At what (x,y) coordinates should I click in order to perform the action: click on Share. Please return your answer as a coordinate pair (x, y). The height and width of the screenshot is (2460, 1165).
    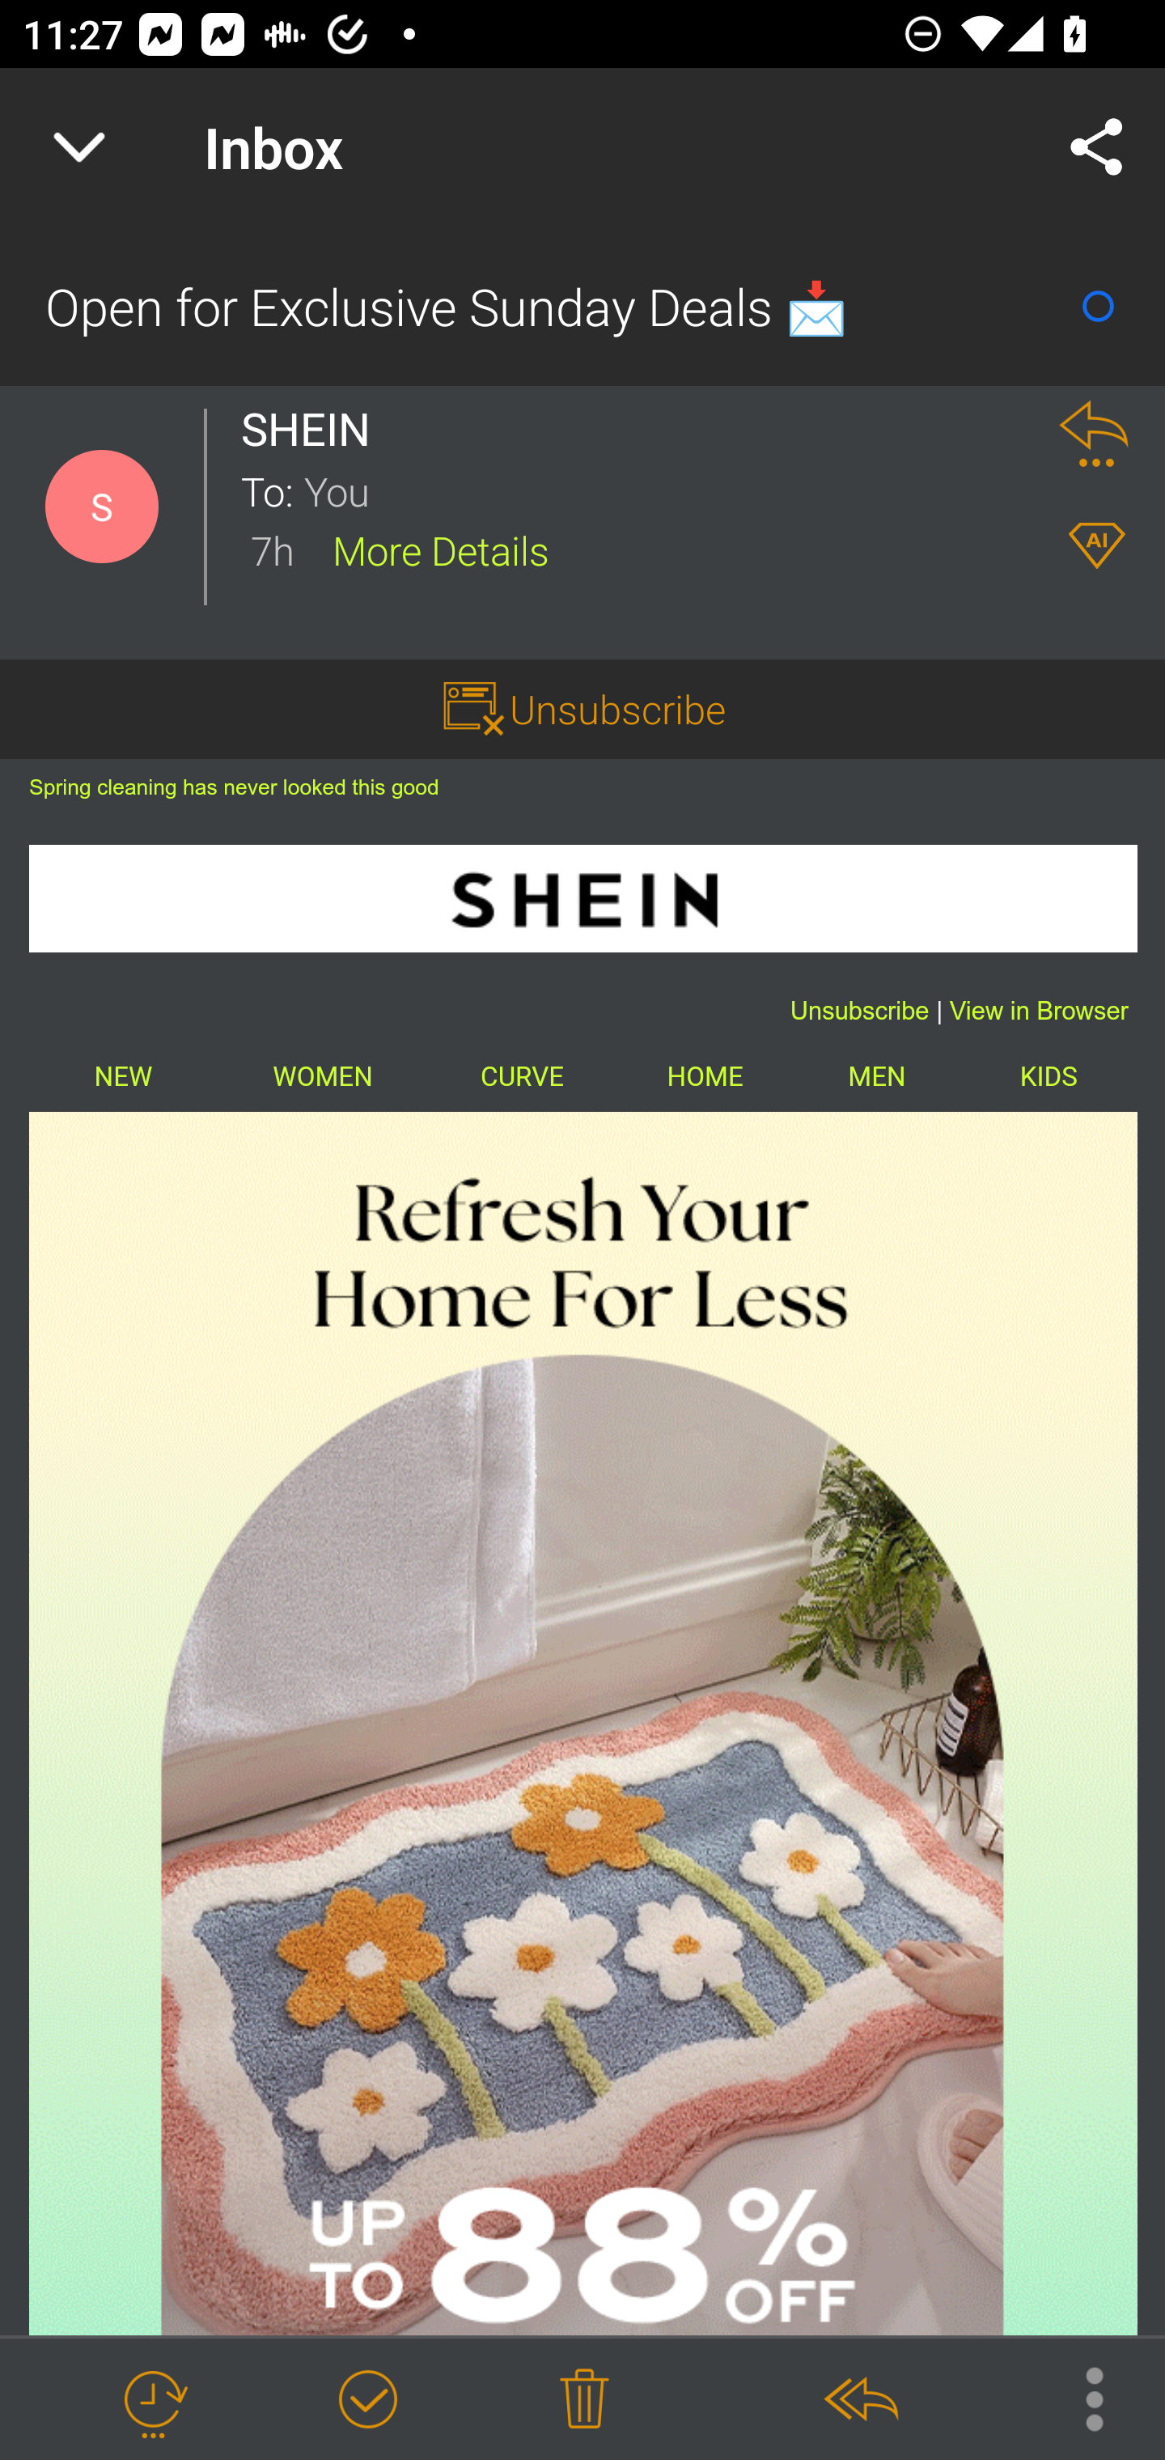
    Looking at the image, I should click on (1097, 147).